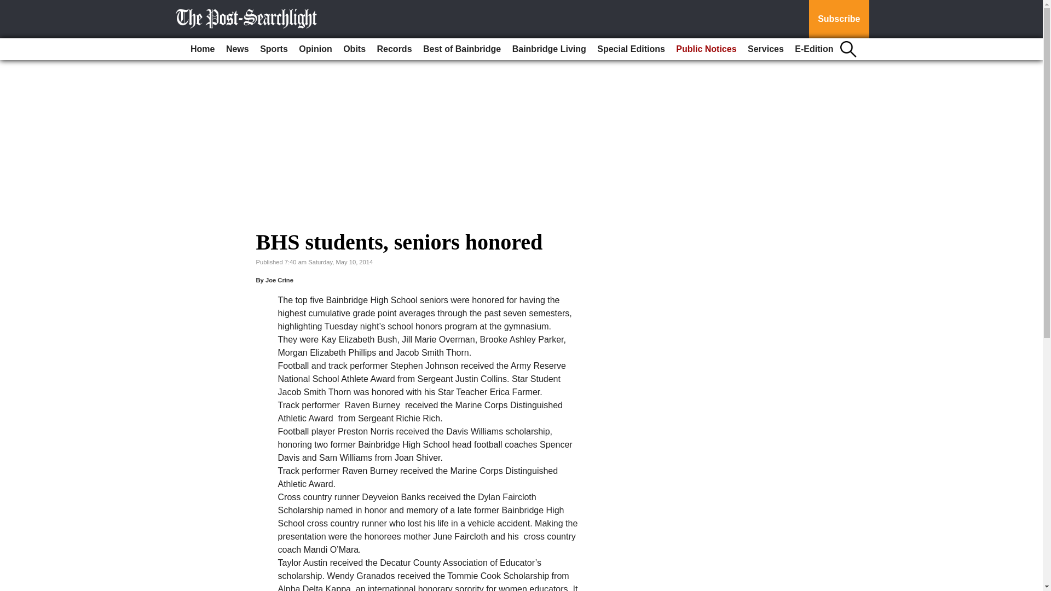 The height and width of the screenshot is (591, 1051). What do you see at coordinates (10, 7) in the screenshot?
I see `Go` at bounding box center [10, 7].